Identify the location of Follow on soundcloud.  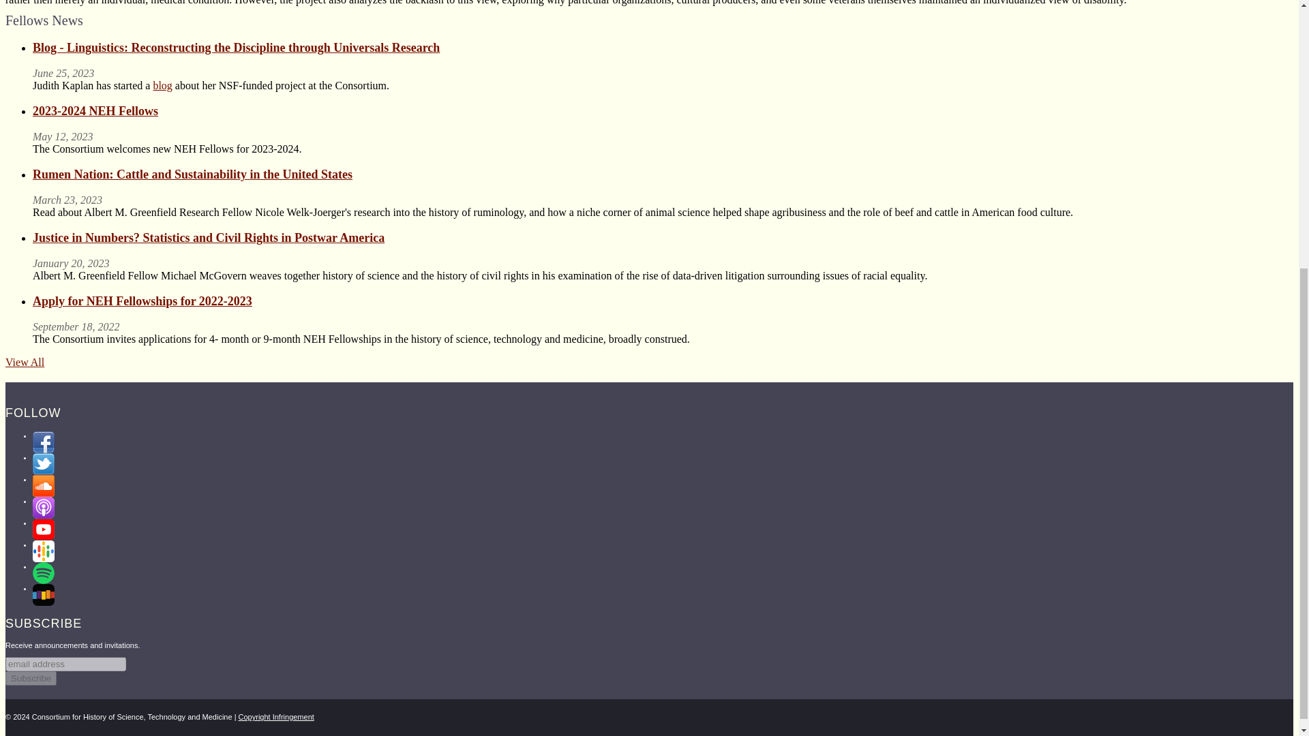
(44, 485).